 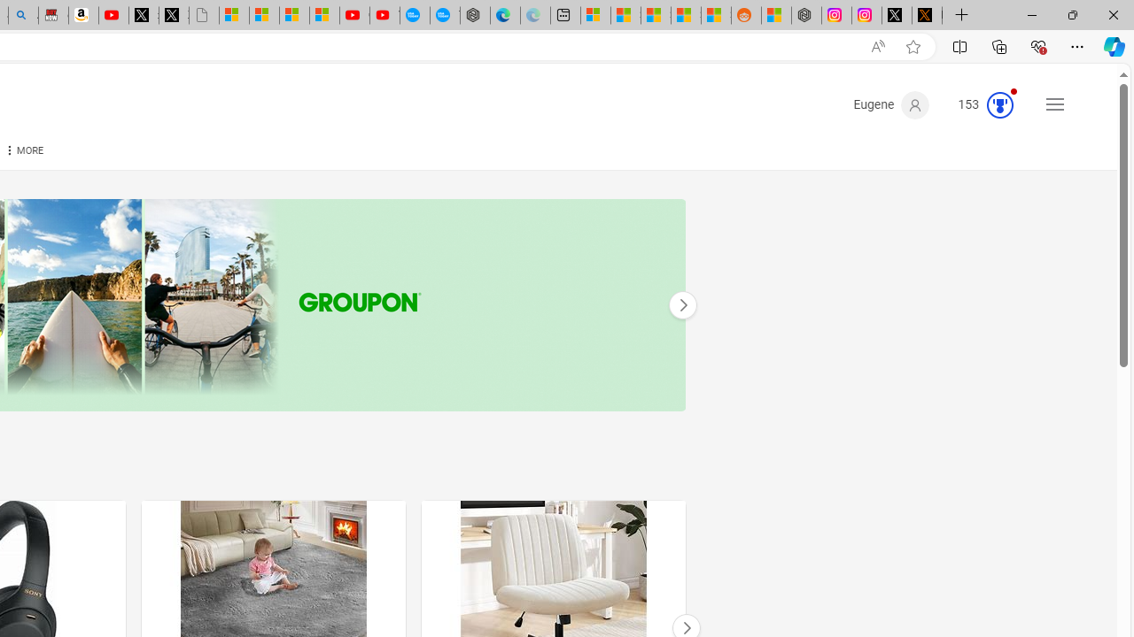 What do you see at coordinates (1115, 46) in the screenshot?
I see `Copilot (Ctrl+Shift+.)` at bounding box center [1115, 46].